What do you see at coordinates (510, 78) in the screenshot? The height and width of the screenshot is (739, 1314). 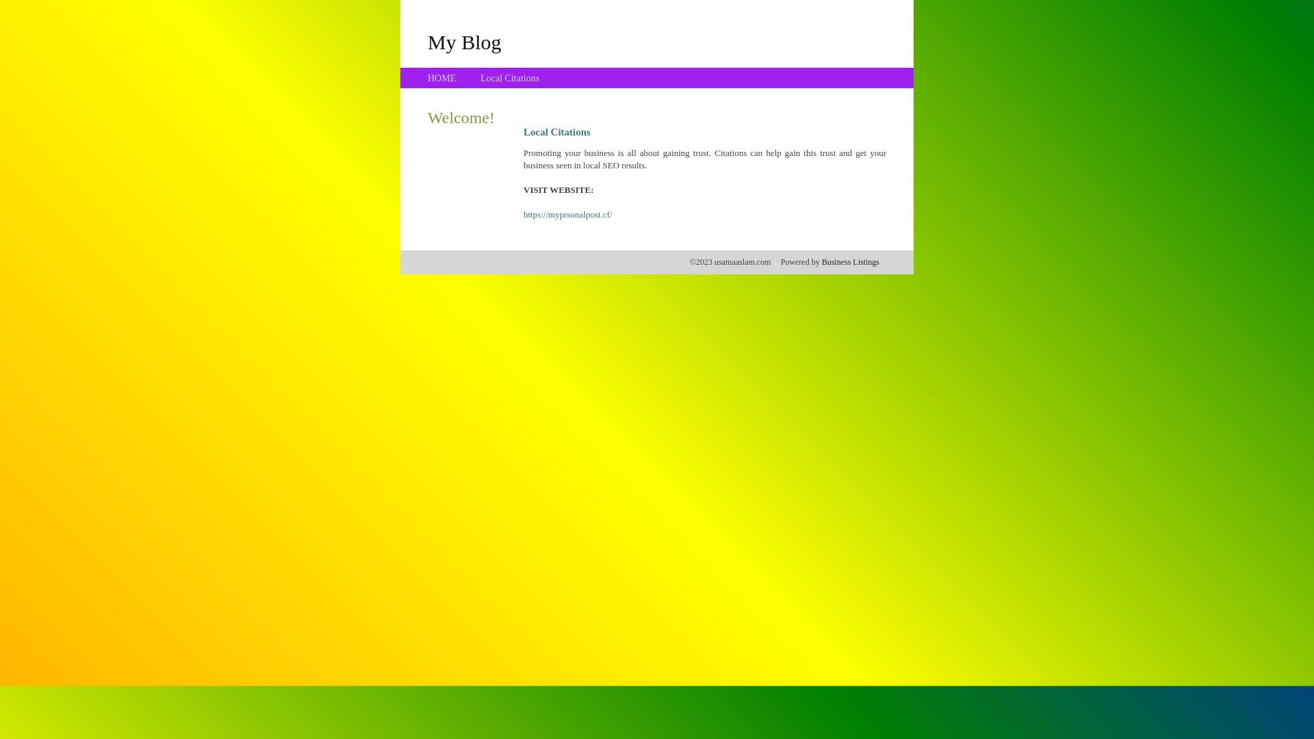 I see `Local Citations` at bounding box center [510, 78].